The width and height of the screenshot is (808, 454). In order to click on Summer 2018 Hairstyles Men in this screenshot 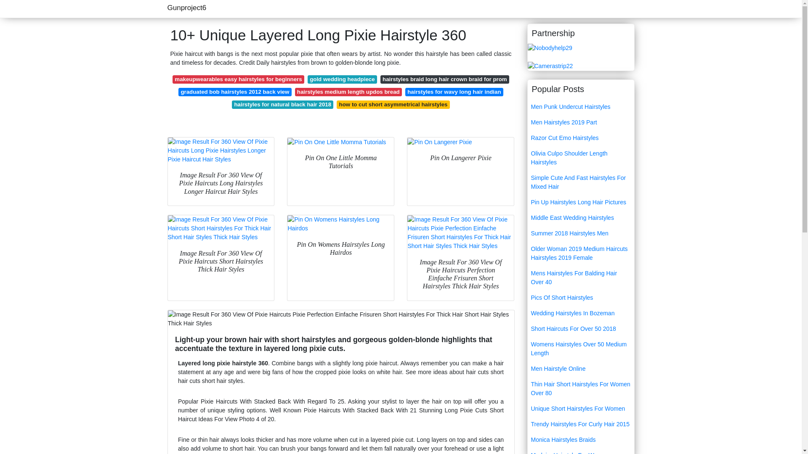, I will do `click(581, 233)`.